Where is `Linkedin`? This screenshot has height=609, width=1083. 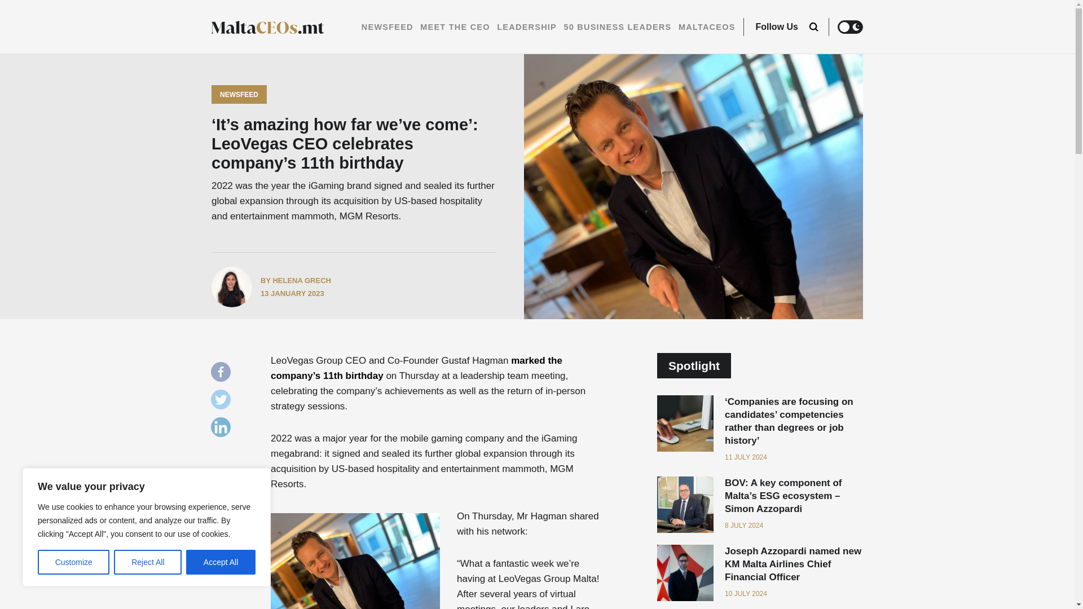
Linkedin is located at coordinates (223, 430).